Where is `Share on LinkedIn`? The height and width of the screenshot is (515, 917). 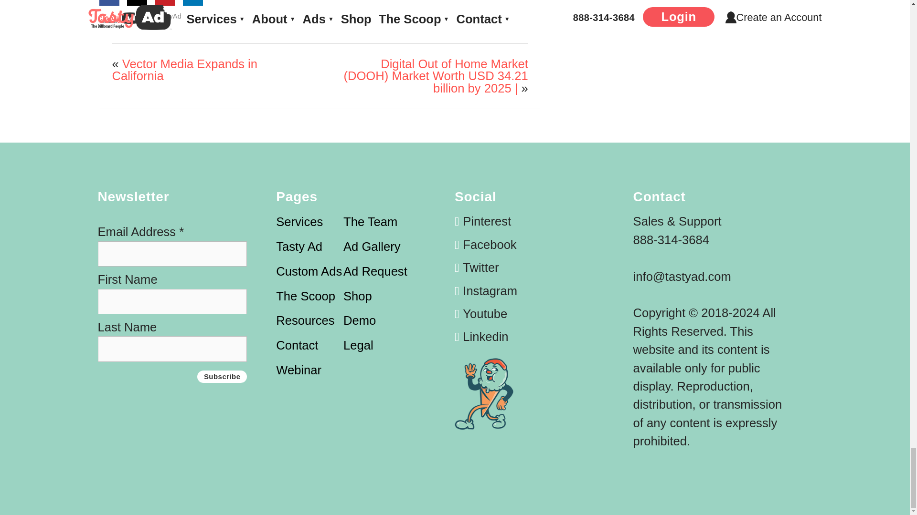 Share on LinkedIn is located at coordinates (193, 3).